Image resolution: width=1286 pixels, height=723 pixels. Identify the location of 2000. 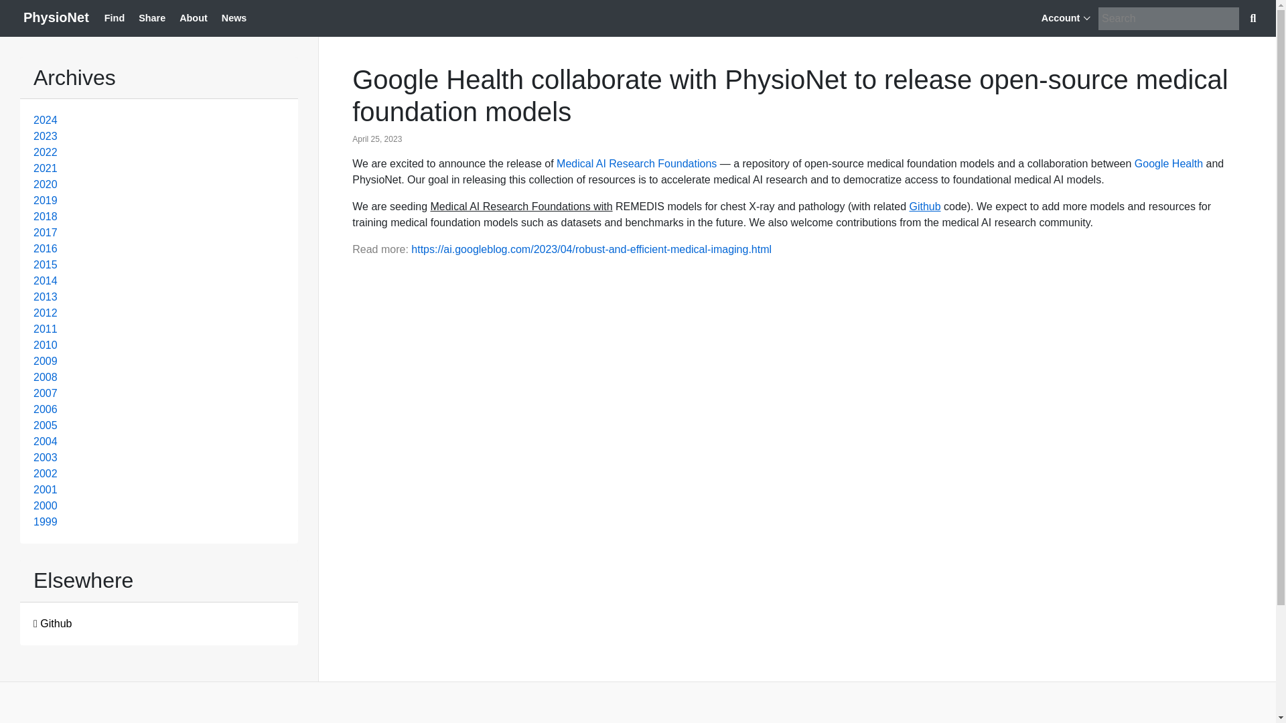
(46, 505).